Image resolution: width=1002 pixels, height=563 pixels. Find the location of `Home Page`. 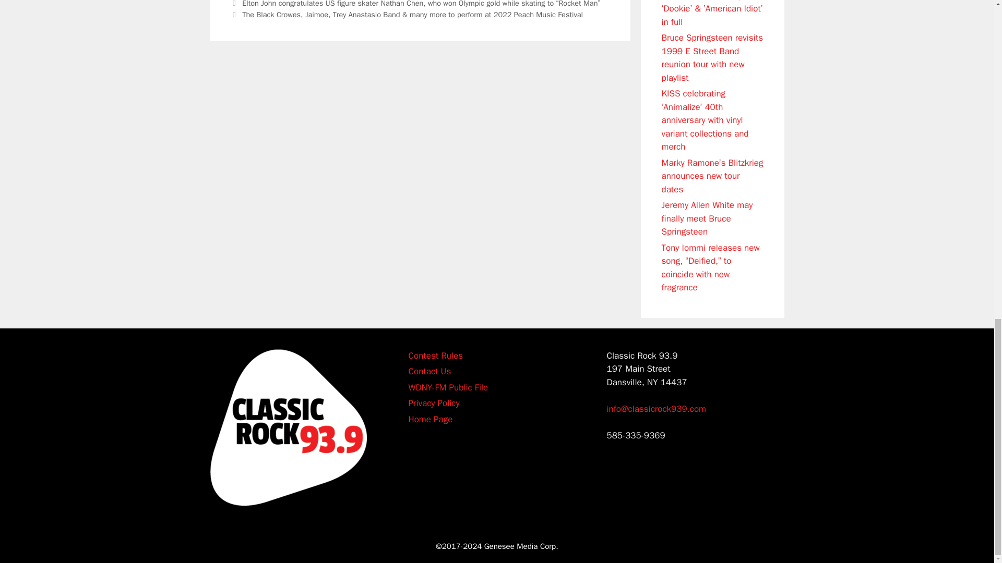

Home Page is located at coordinates (430, 419).